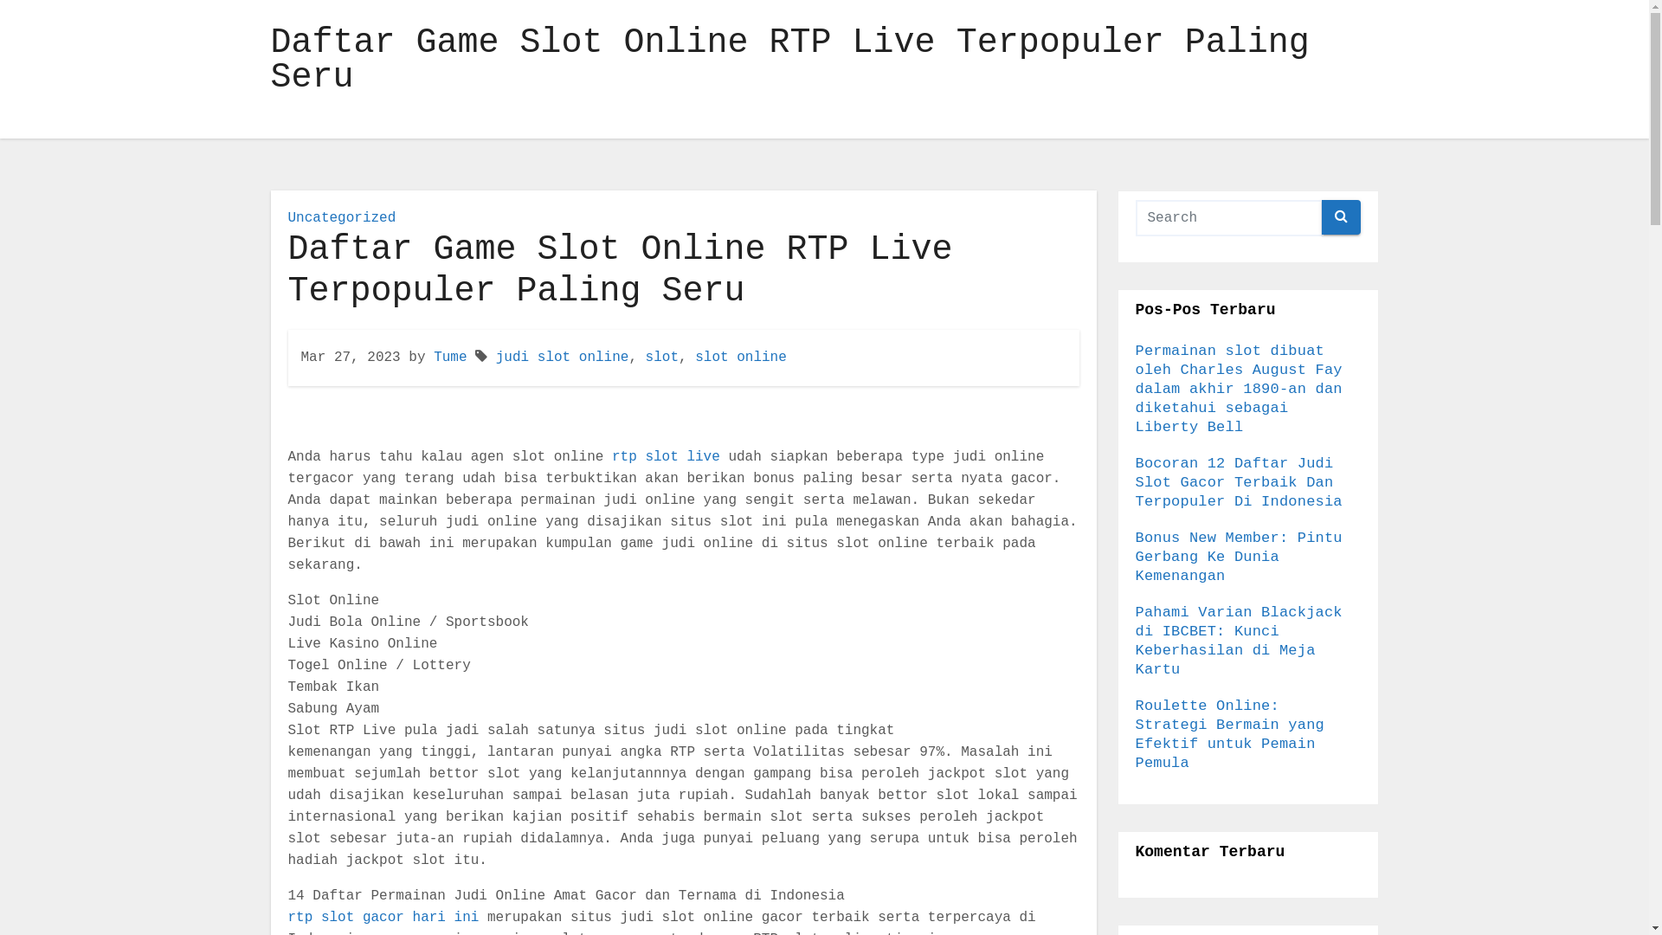 The width and height of the screenshot is (1662, 935). I want to click on slot online, so click(741, 358).